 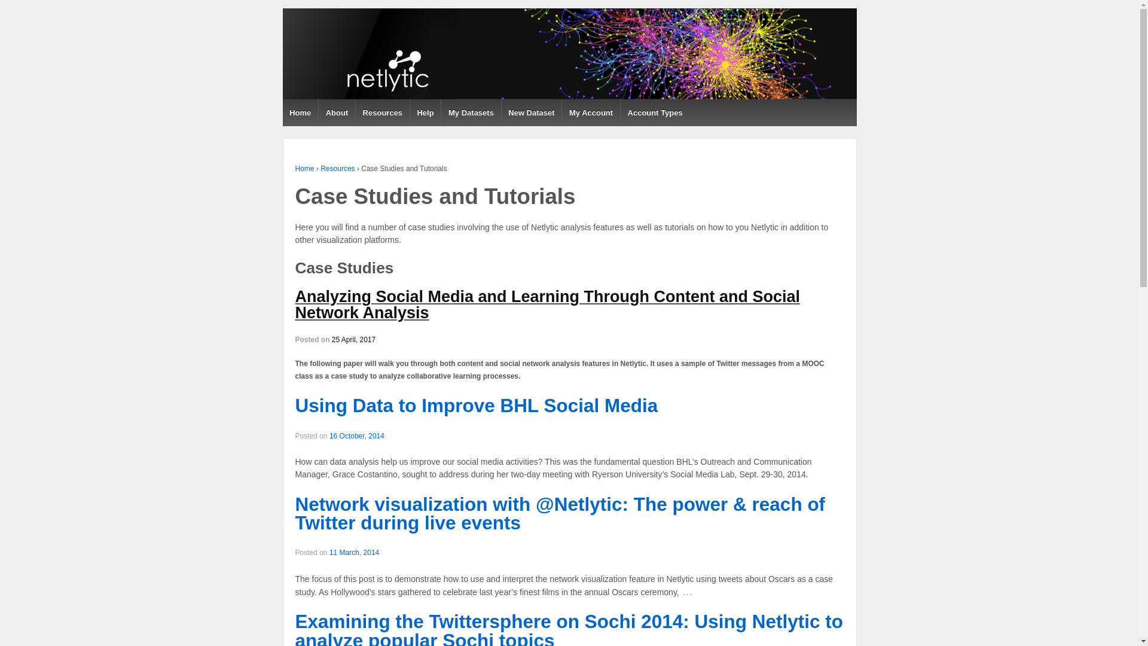 I want to click on Using Data to Improve BHL Social Media, so click(x=476, y=405).